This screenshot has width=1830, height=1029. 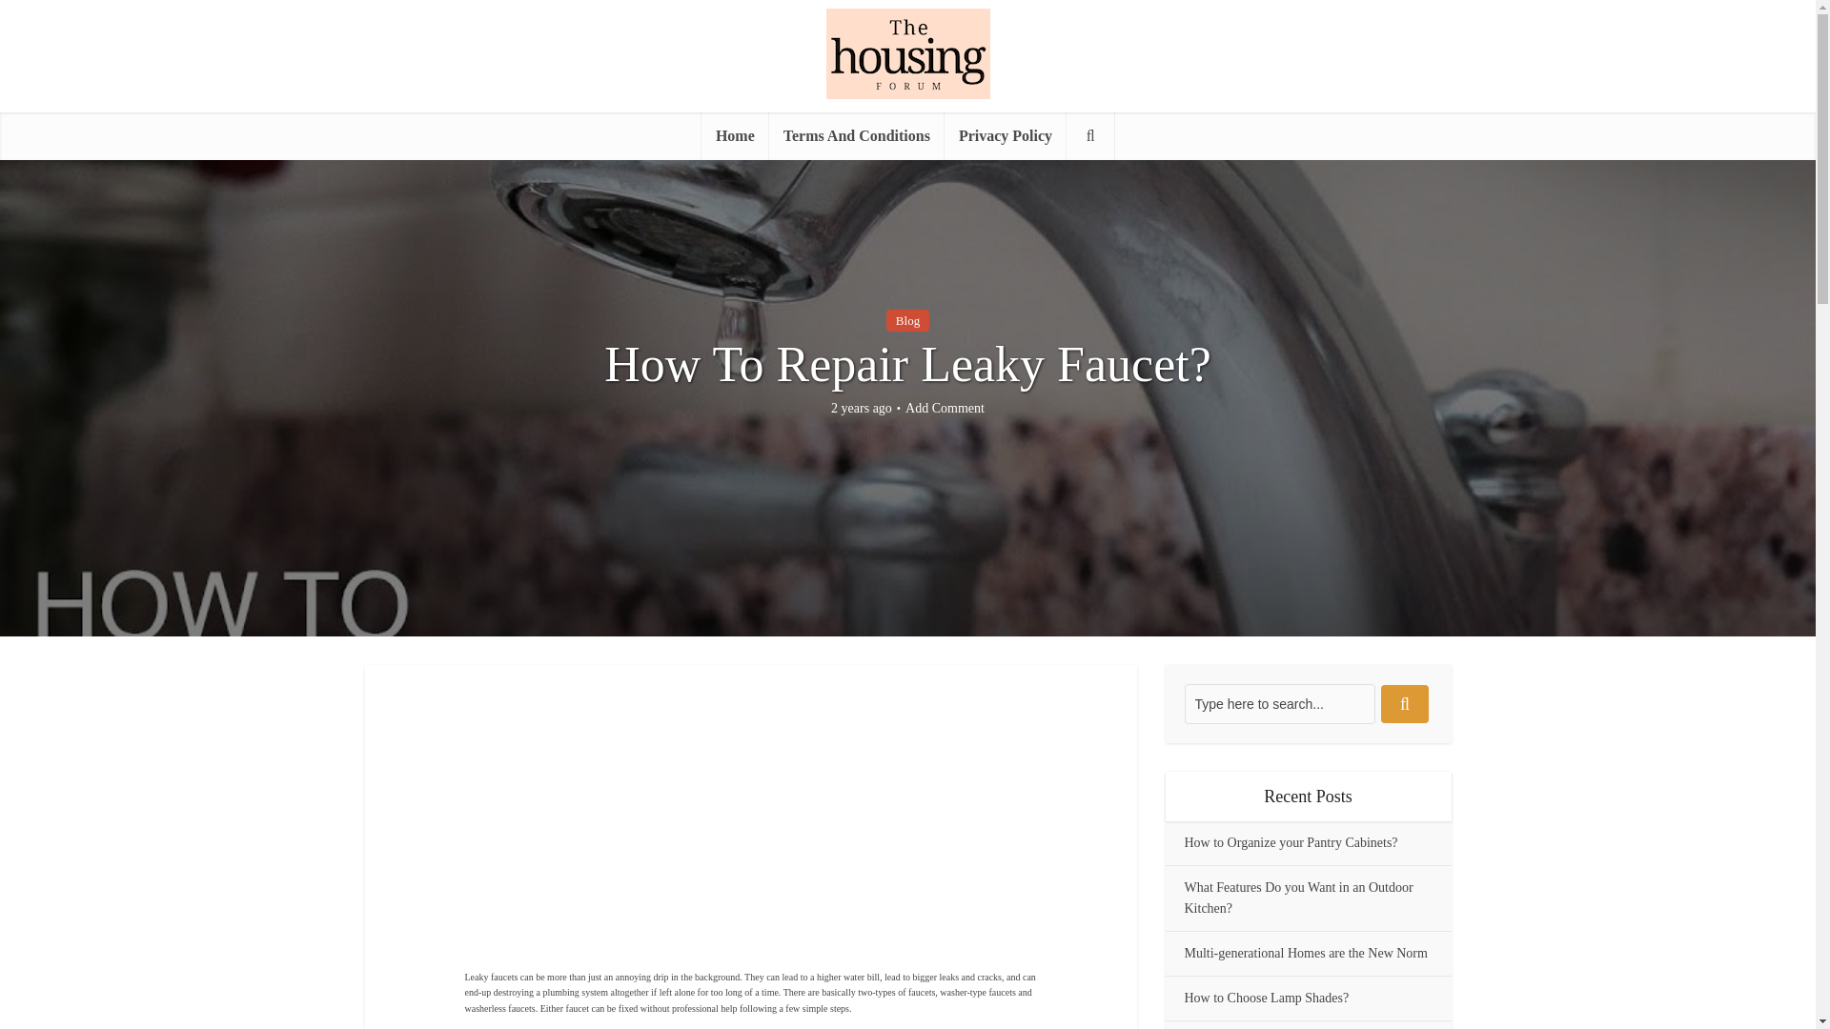 What do you see at coordinates (1005, 135) in the screenshot?
I see `Privacy Policy` at bounding box center [1005, 135].